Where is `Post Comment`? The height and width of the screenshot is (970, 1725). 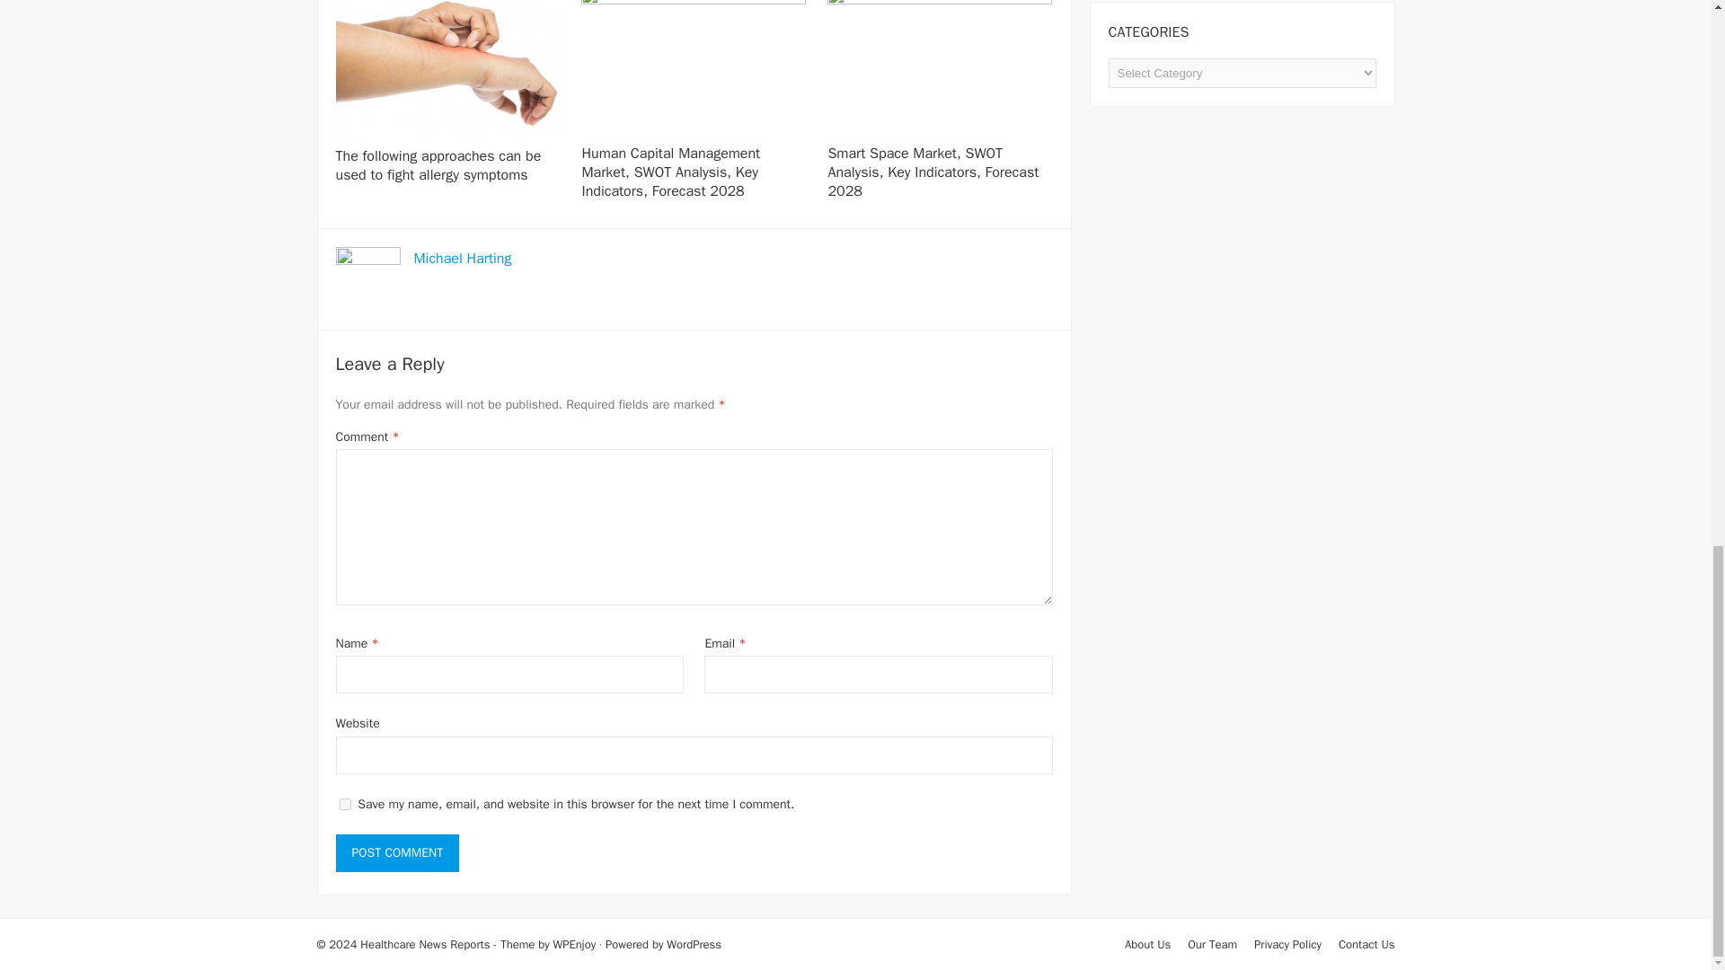
Post Comment is located at coordinates (398, 852).